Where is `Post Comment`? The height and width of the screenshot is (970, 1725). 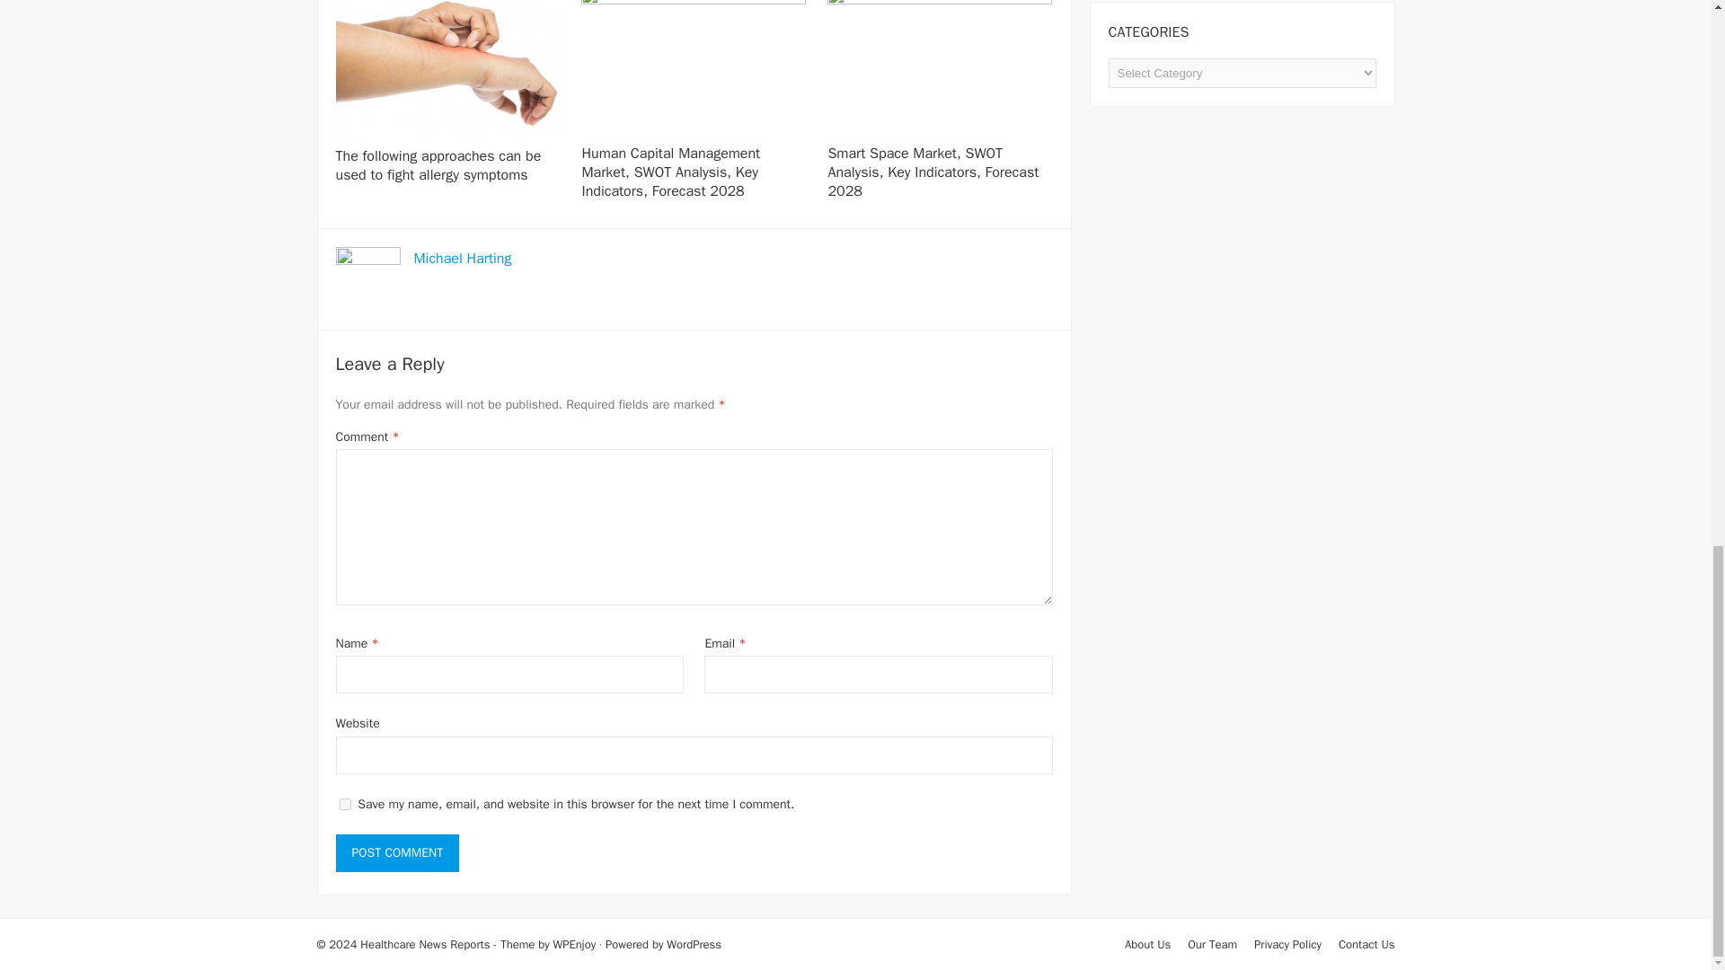
Post Comment is located at coordinates (398, 852).